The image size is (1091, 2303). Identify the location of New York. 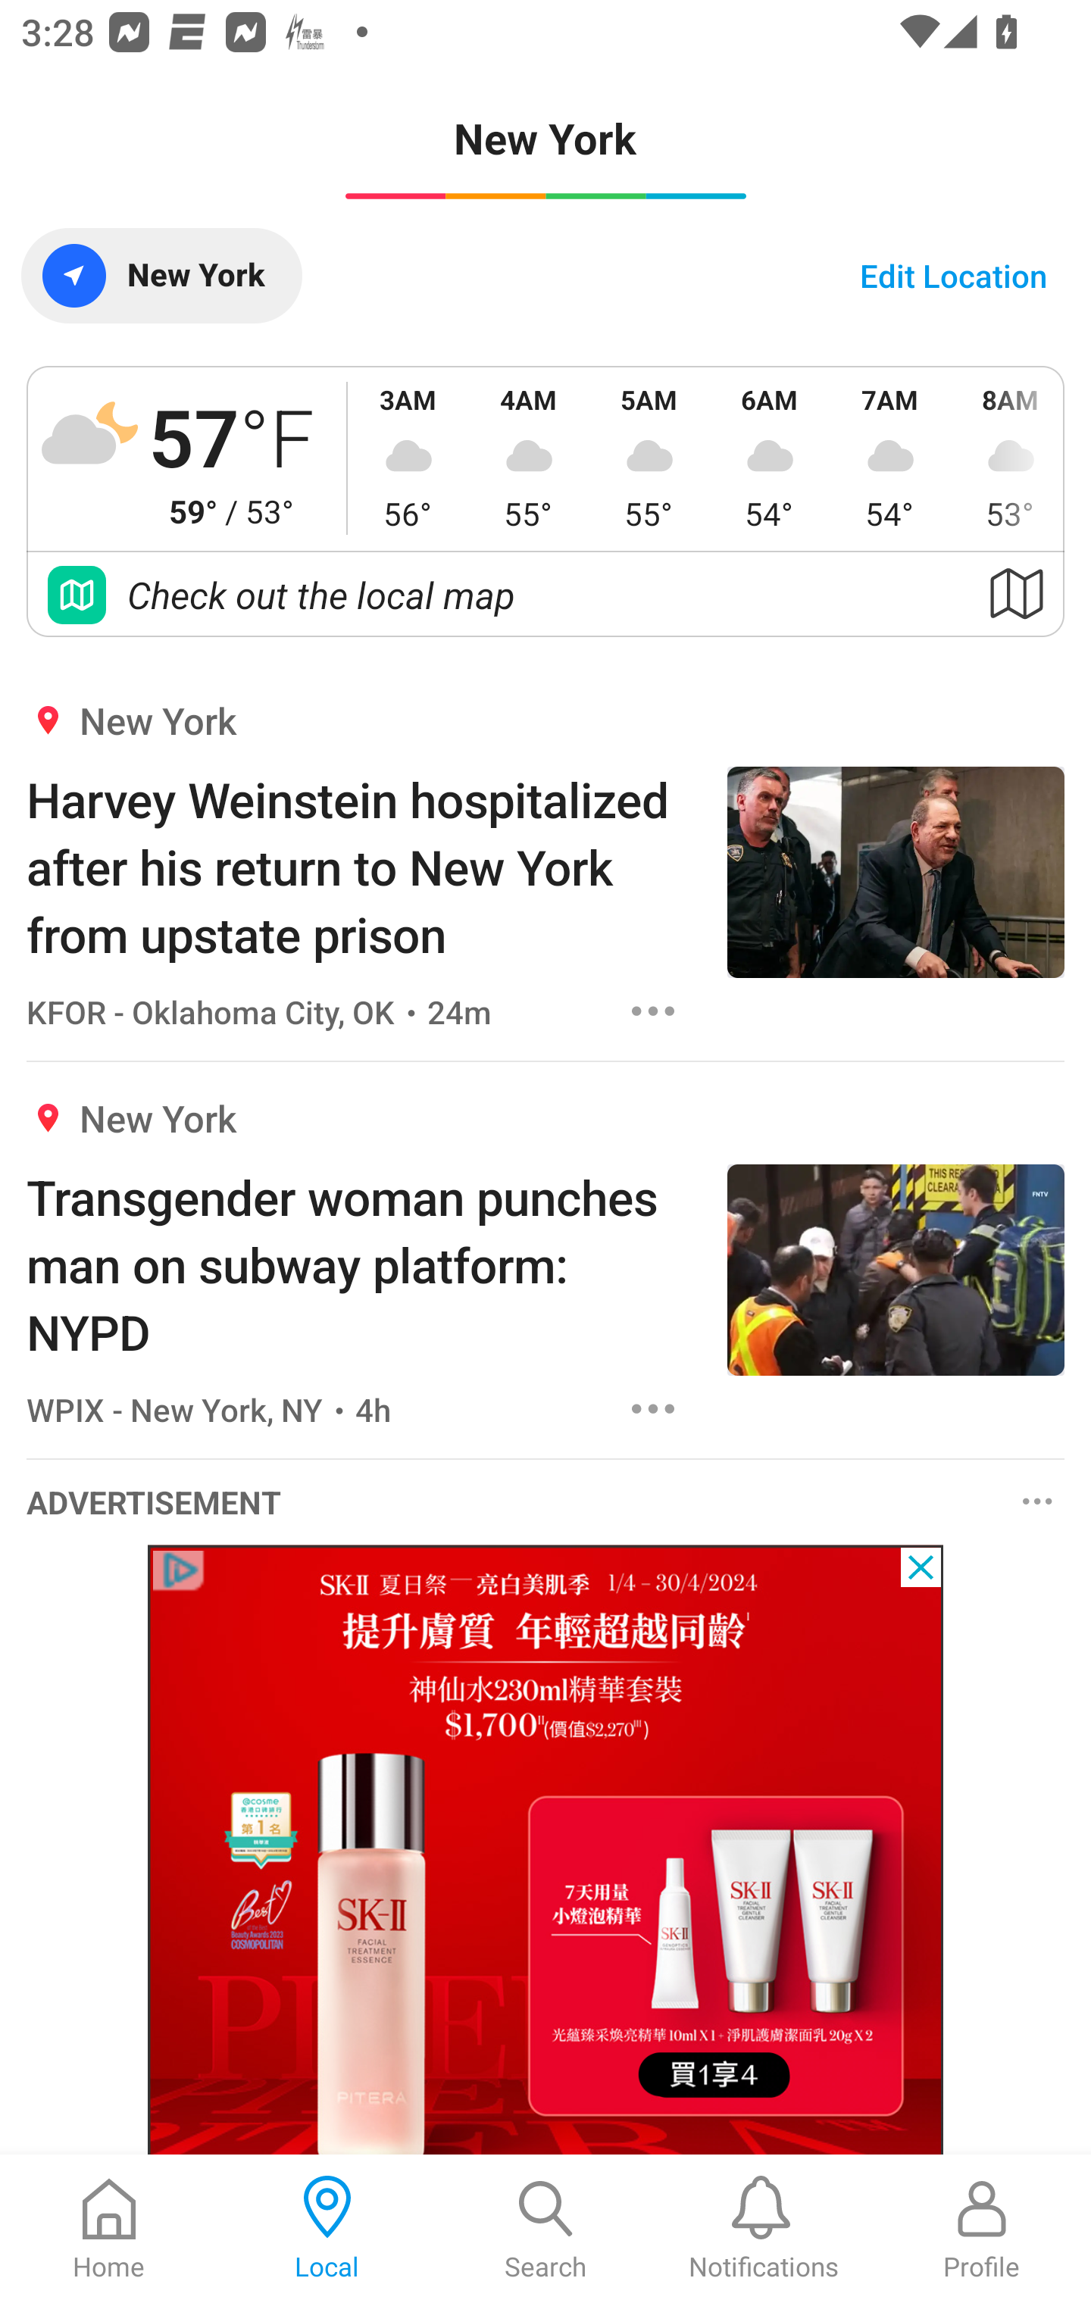
(161, 274).